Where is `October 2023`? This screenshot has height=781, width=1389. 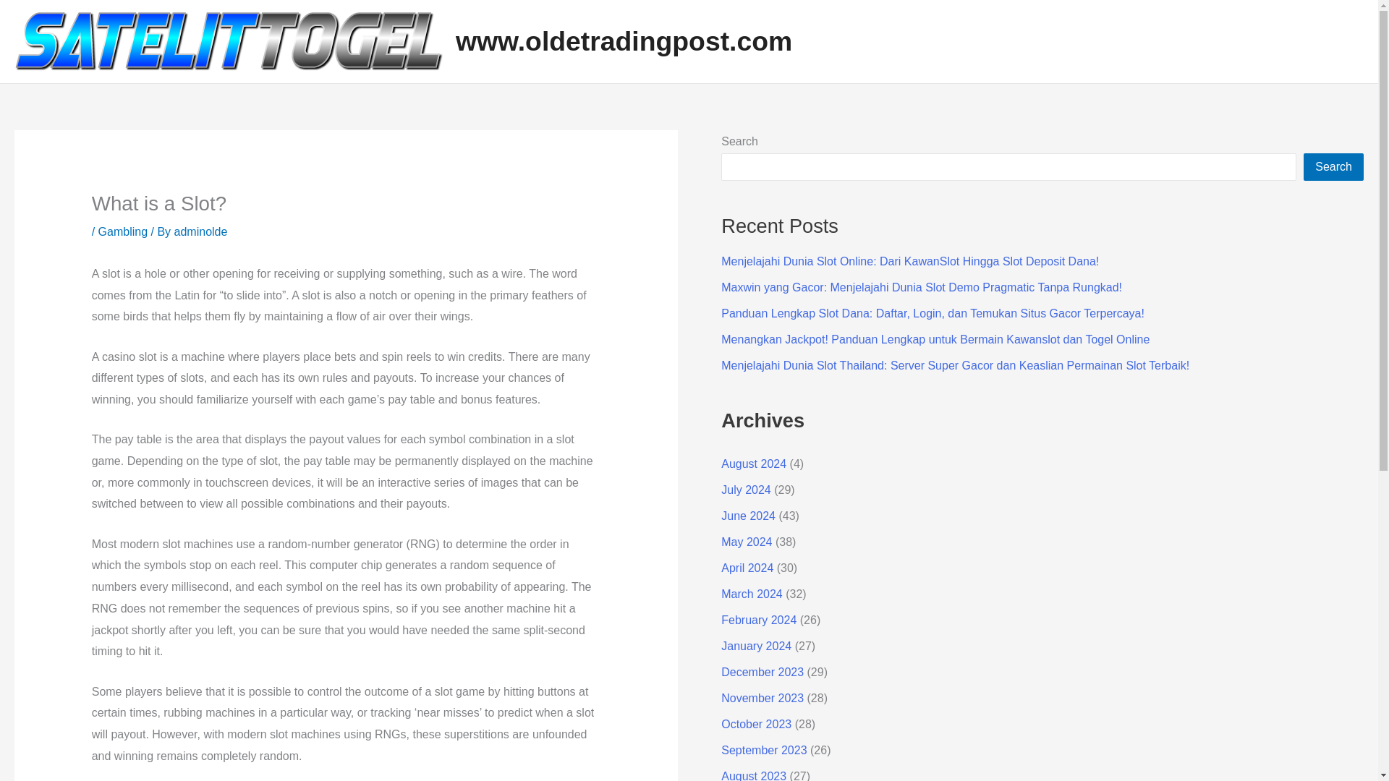
October 2023 is located at coordinates (756, 723).